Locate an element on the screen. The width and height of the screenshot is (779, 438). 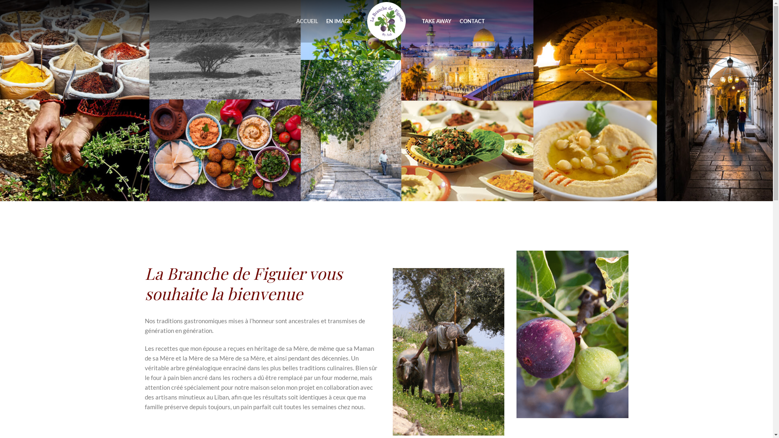
Take away is located at coordinates (488, 348).